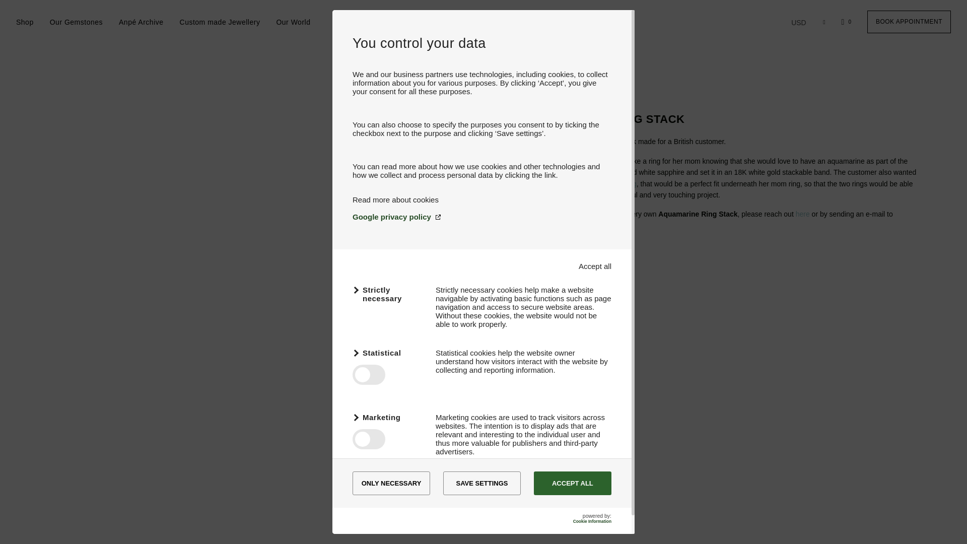  What do you see at coordinates (481, 483) in the screenshot?
I see `SAVE SETTINGS` at bounding box center [481, 483].